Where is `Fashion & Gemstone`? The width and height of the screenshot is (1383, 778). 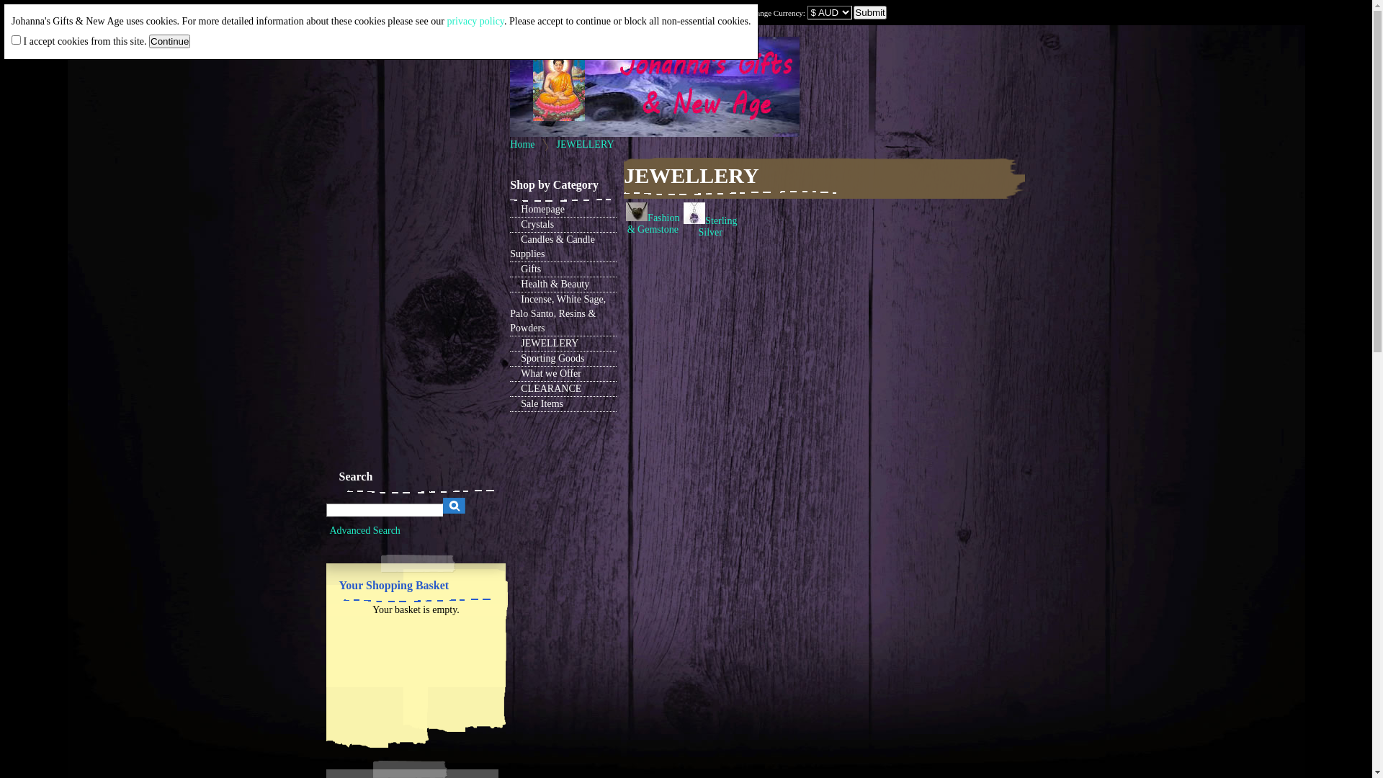
Fashion & Gemstone is located at coordinates (637, 218).